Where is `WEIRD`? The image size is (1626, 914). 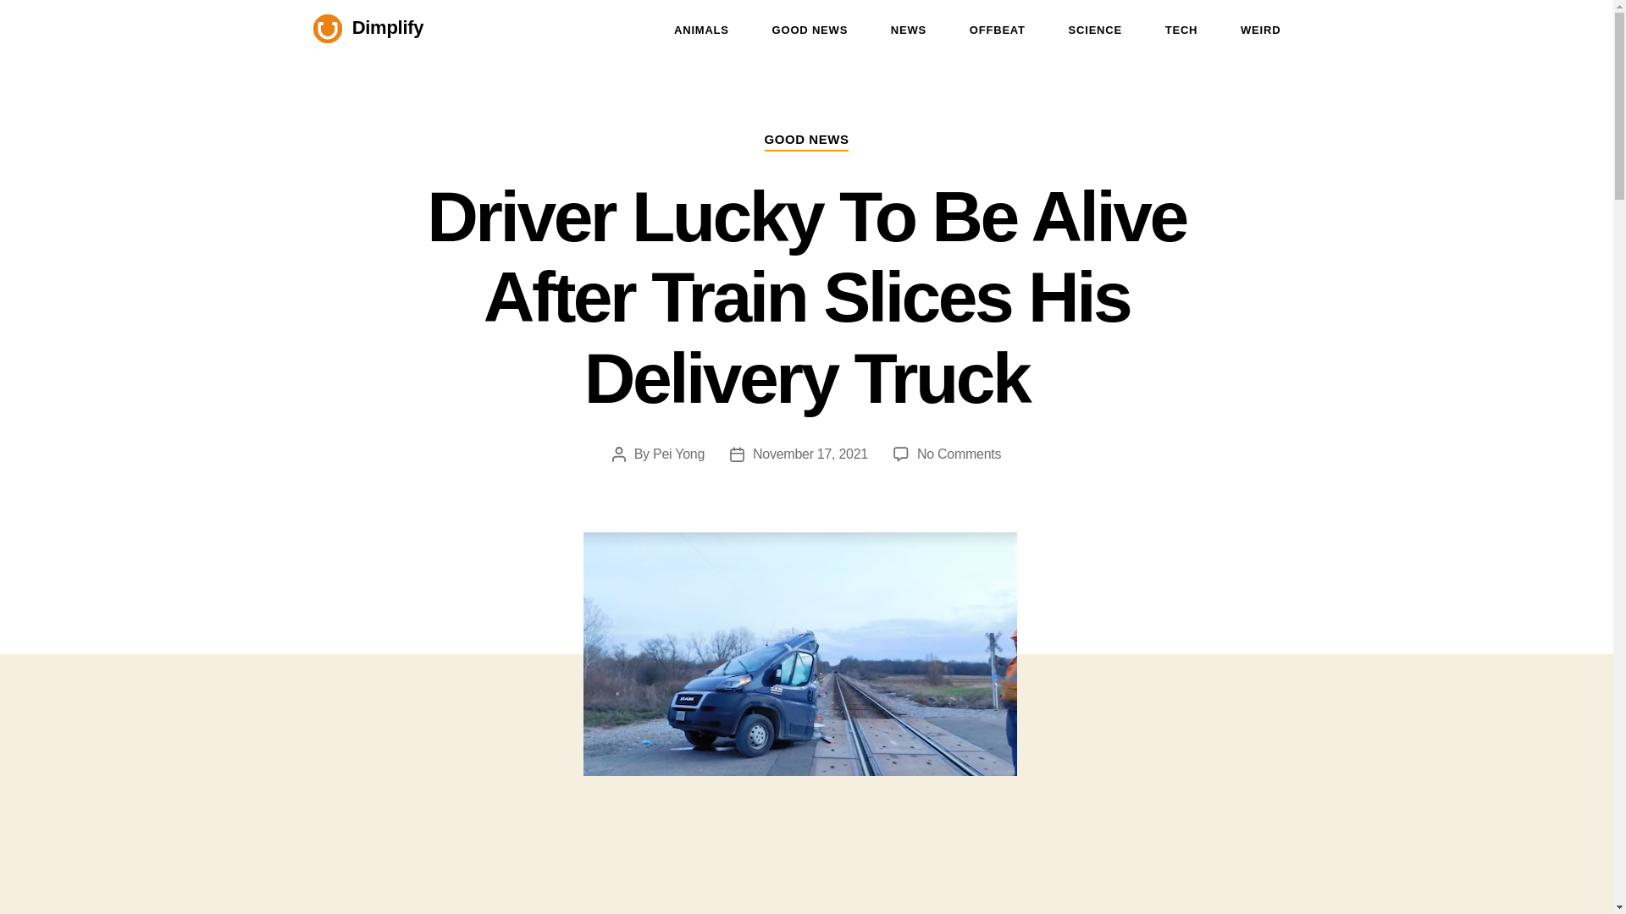
WEIRD is located at coordinates (1260, 30).